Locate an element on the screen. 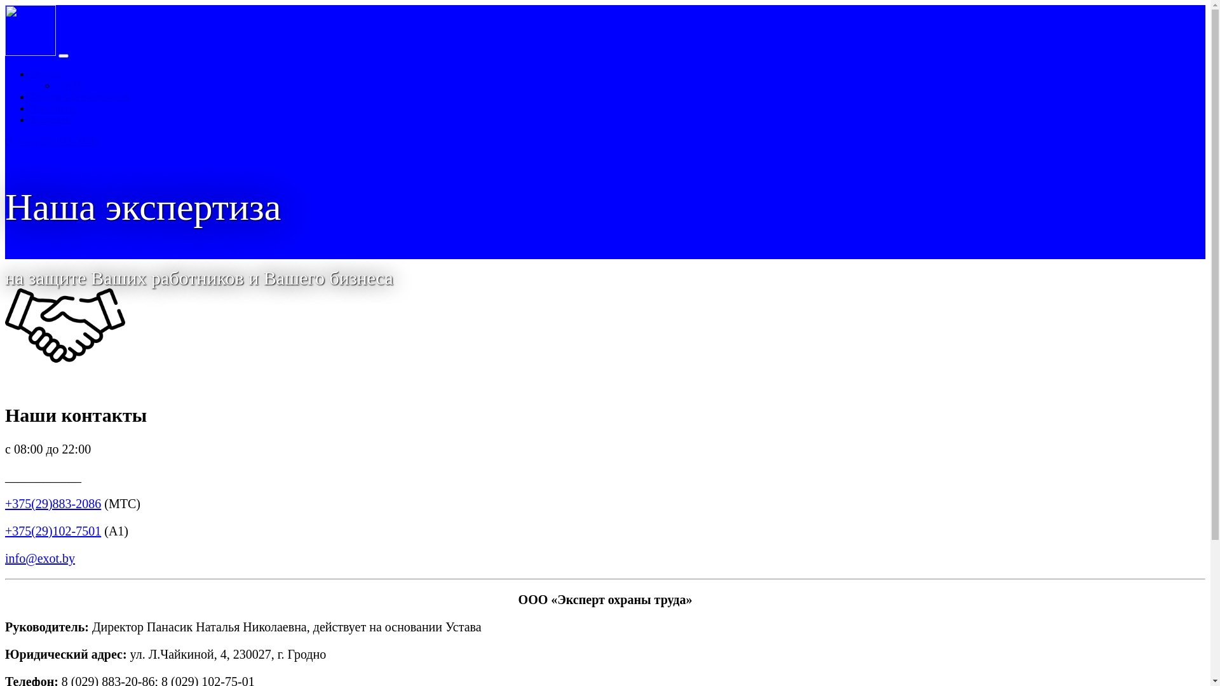 The image size is (1220, 686). +375(29) 883-20-86 is located at coordinates (52, 141).